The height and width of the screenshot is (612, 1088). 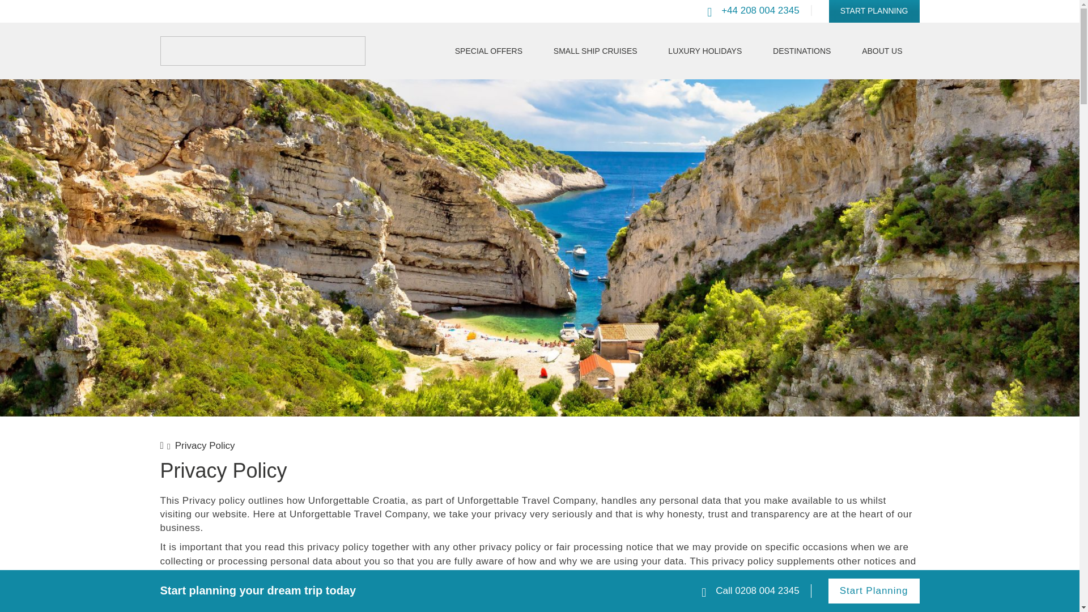 I want to click on START PLANNING, so click(x=874, y=11).